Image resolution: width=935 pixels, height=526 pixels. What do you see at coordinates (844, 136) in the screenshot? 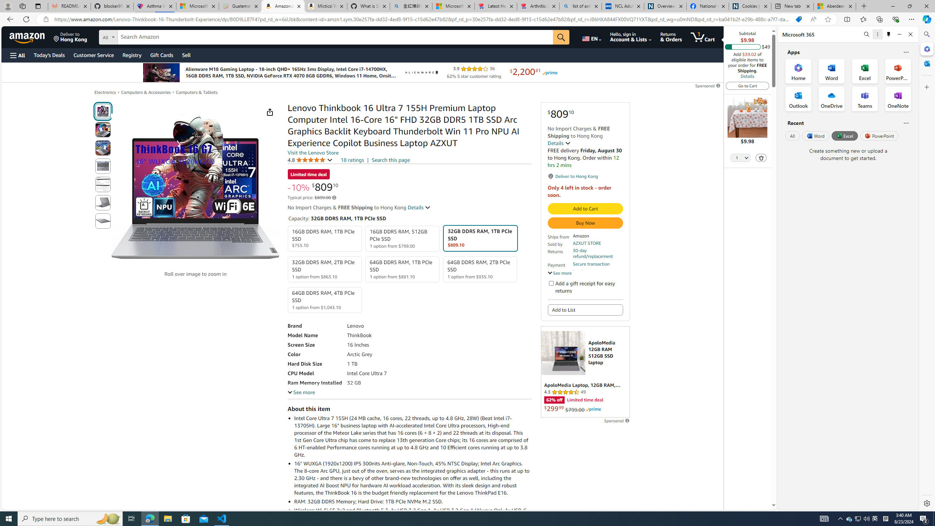
I see `Excel` at bounding box center [844, 136].